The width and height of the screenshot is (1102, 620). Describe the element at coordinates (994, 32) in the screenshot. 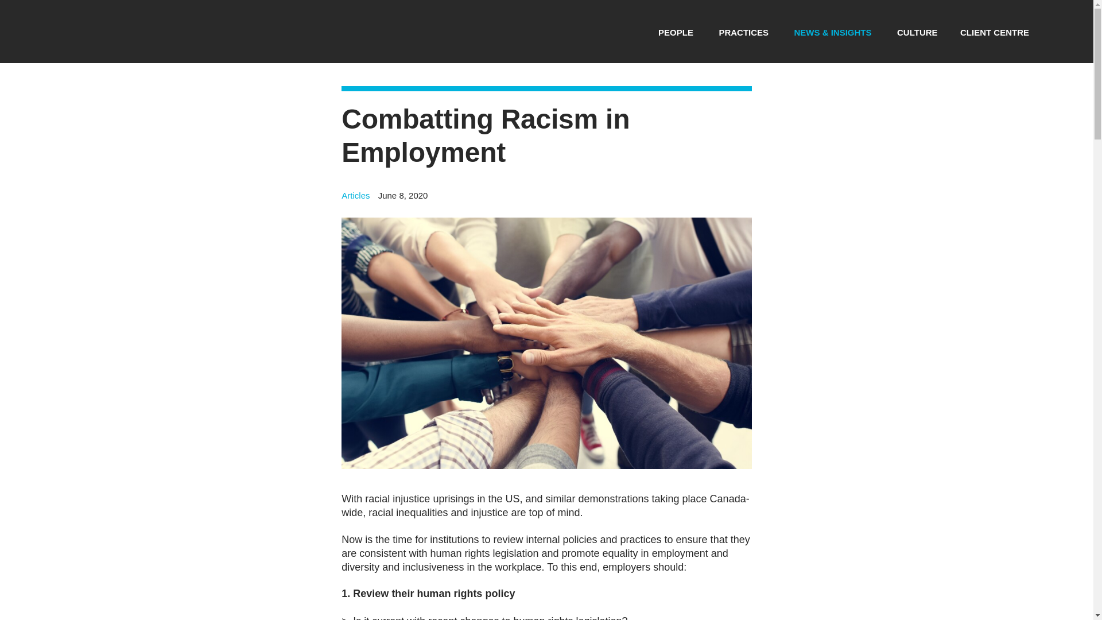

I see `CLIENT CENTRE` at that location.